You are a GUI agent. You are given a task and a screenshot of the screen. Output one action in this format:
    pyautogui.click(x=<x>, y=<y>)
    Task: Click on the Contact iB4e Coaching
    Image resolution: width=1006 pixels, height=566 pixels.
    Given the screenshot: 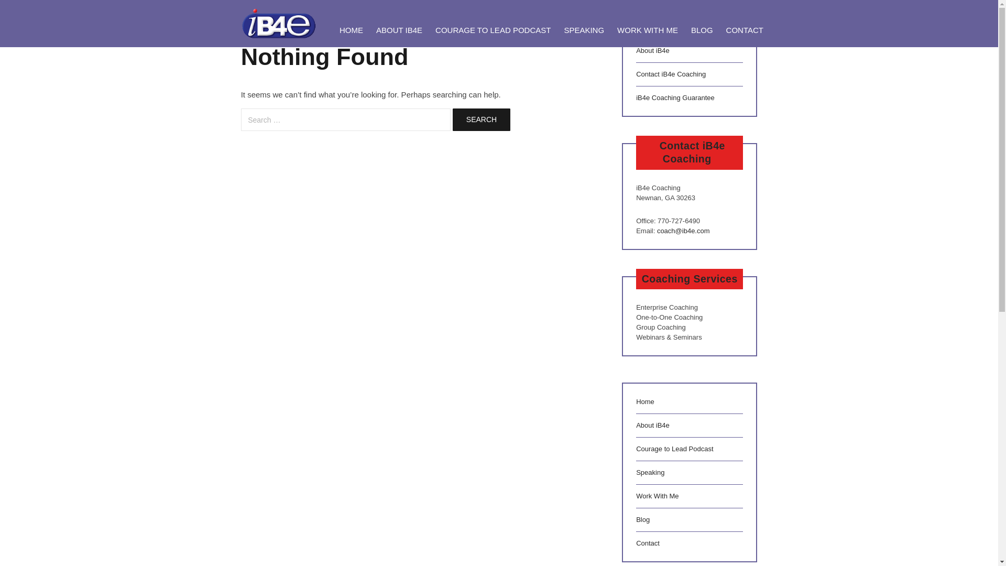 What is the action you would take?
    pyautogui.click(x=671, y=74)
    